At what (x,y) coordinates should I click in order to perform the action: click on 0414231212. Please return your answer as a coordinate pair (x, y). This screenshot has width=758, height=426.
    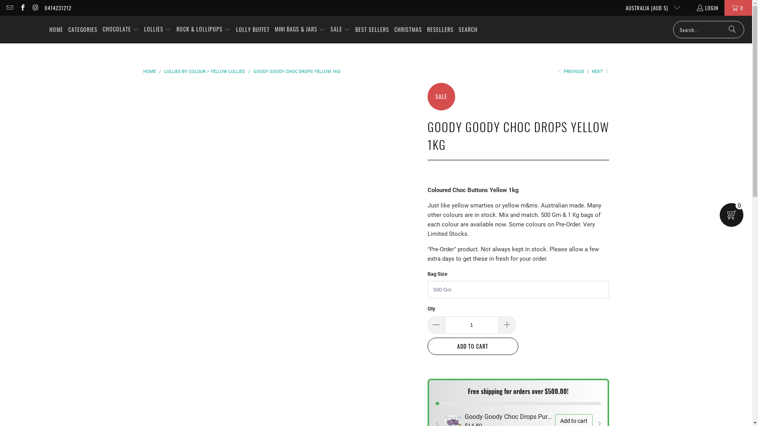
    Looking at the image, I should click on (58, 8).